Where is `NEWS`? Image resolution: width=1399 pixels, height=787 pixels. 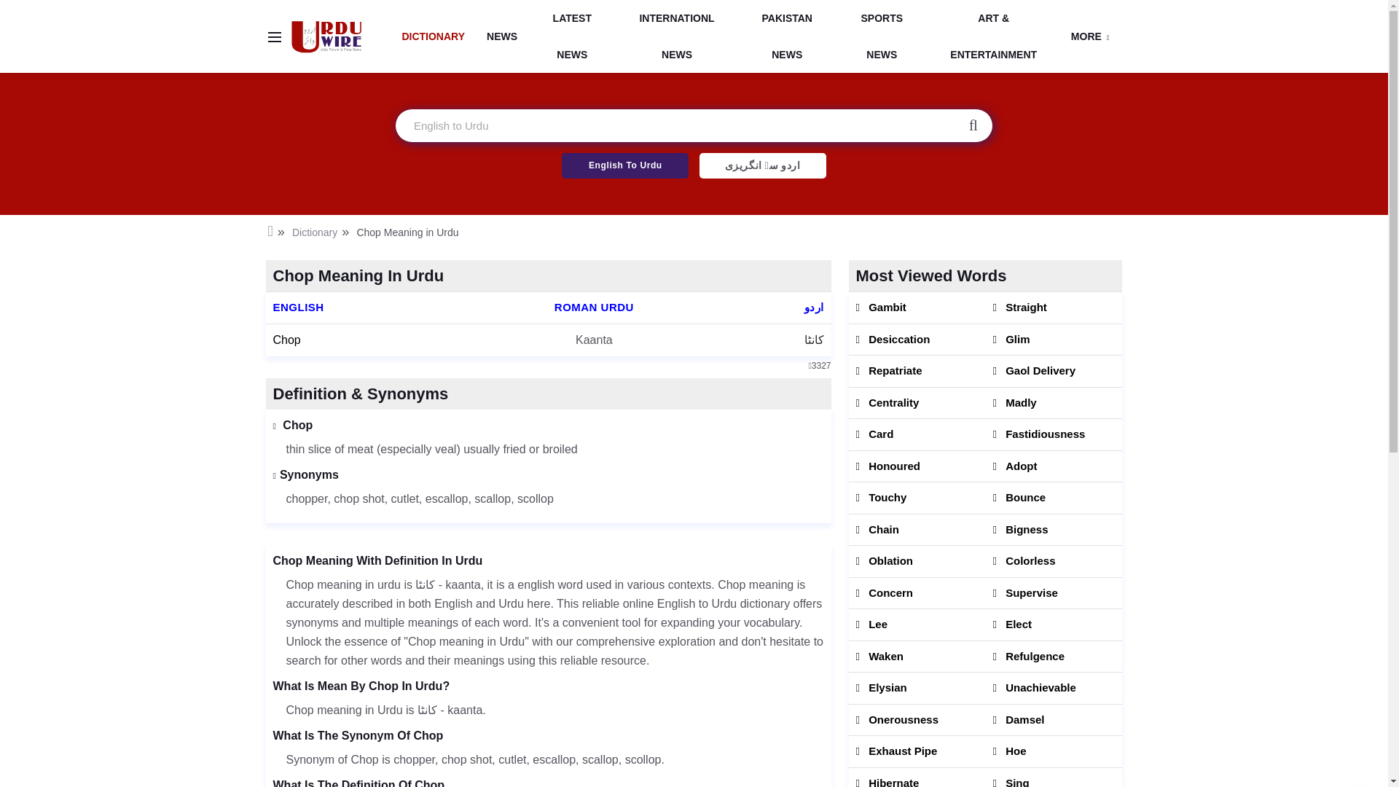
NEWS is located at coordinates (501, 36).